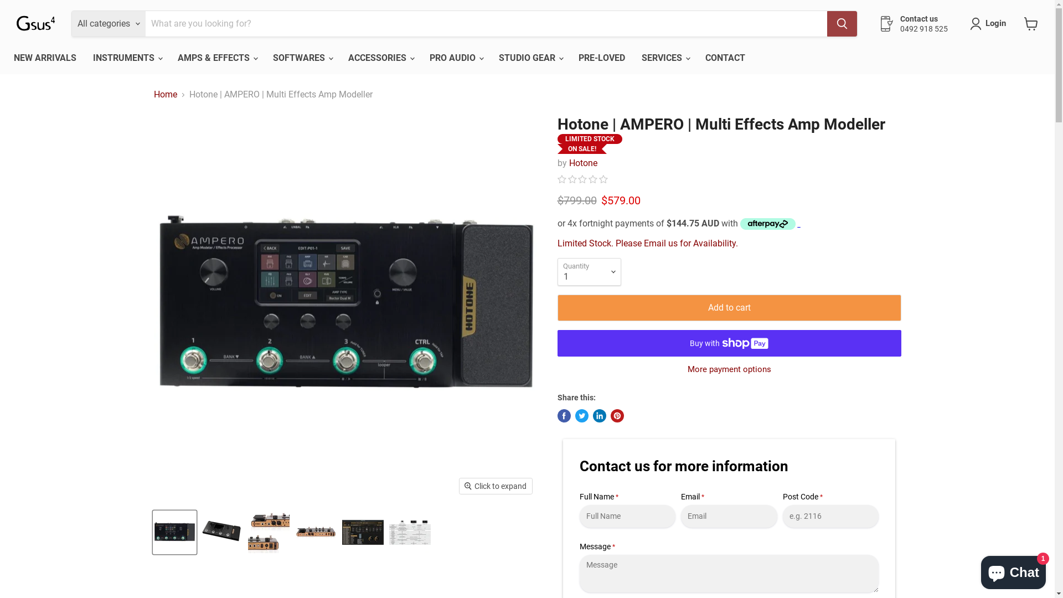 The height and width of the screenshot is (598, 1063). I want to click on STUDIO GEAR, so click(530, 58).